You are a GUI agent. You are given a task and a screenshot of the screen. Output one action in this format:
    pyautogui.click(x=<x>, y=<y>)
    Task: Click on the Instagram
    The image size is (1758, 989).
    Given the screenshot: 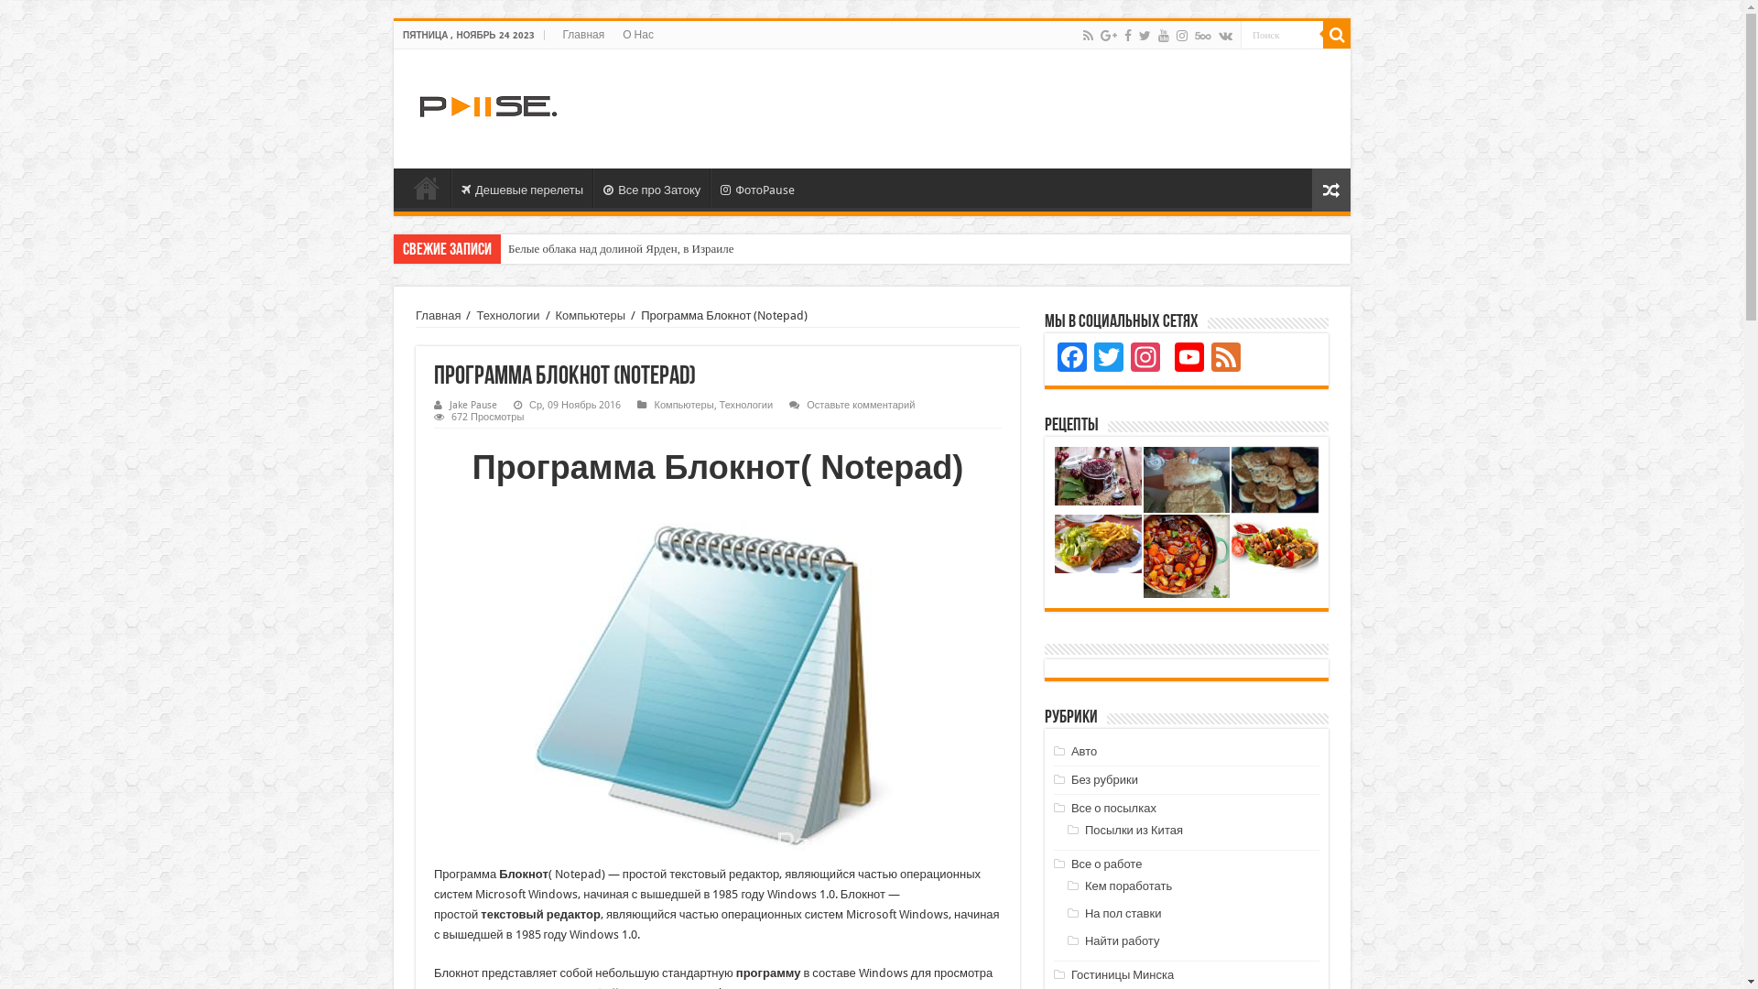 What is the action you would take?
    pyautogui.click(x=1145, y=359)
    